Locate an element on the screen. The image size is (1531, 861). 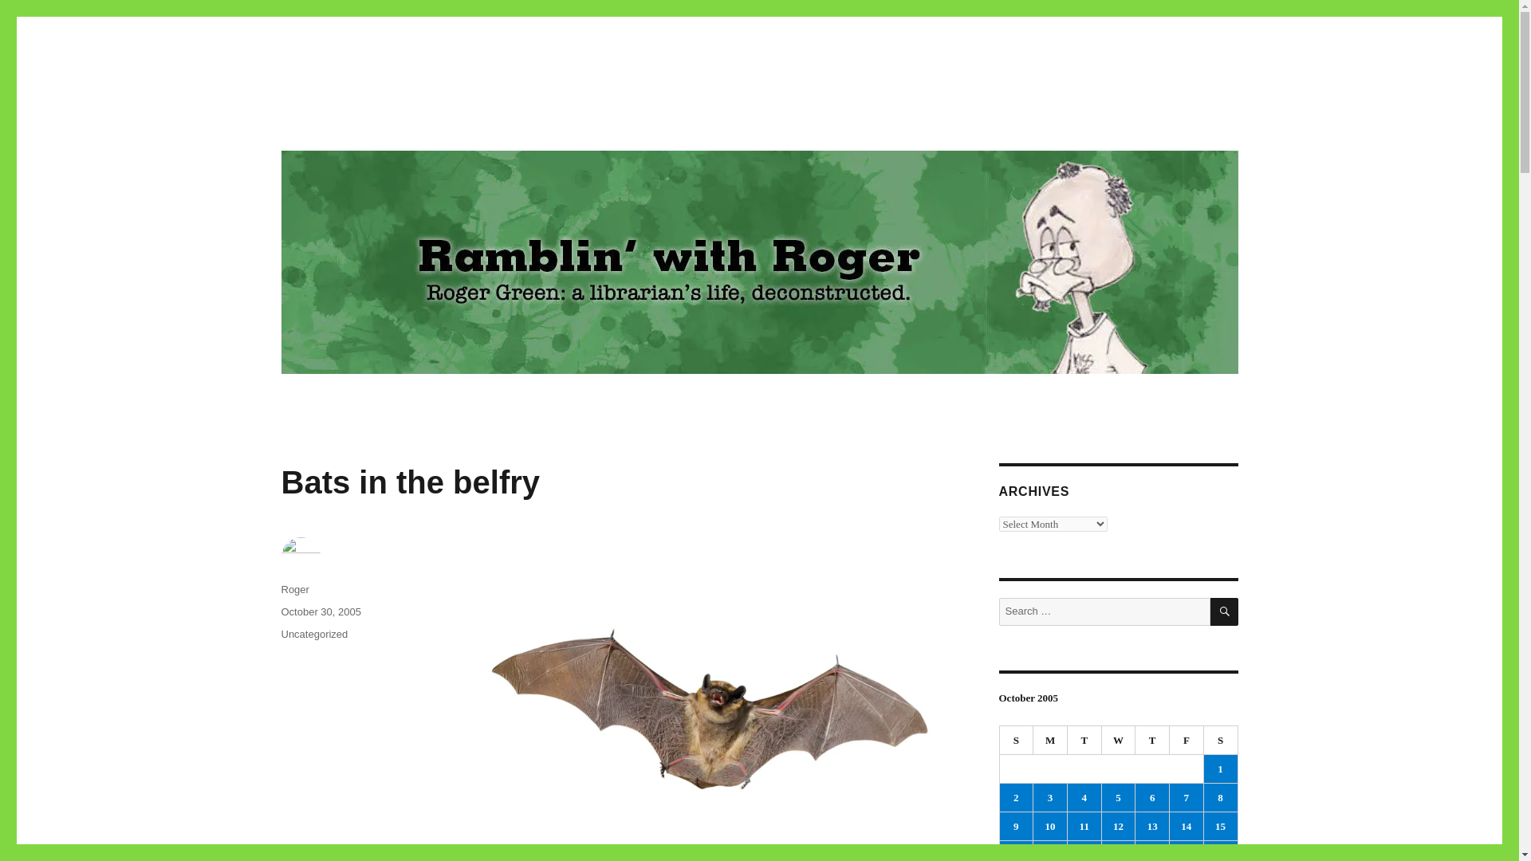
14 is located at coordinates (1187, 826).